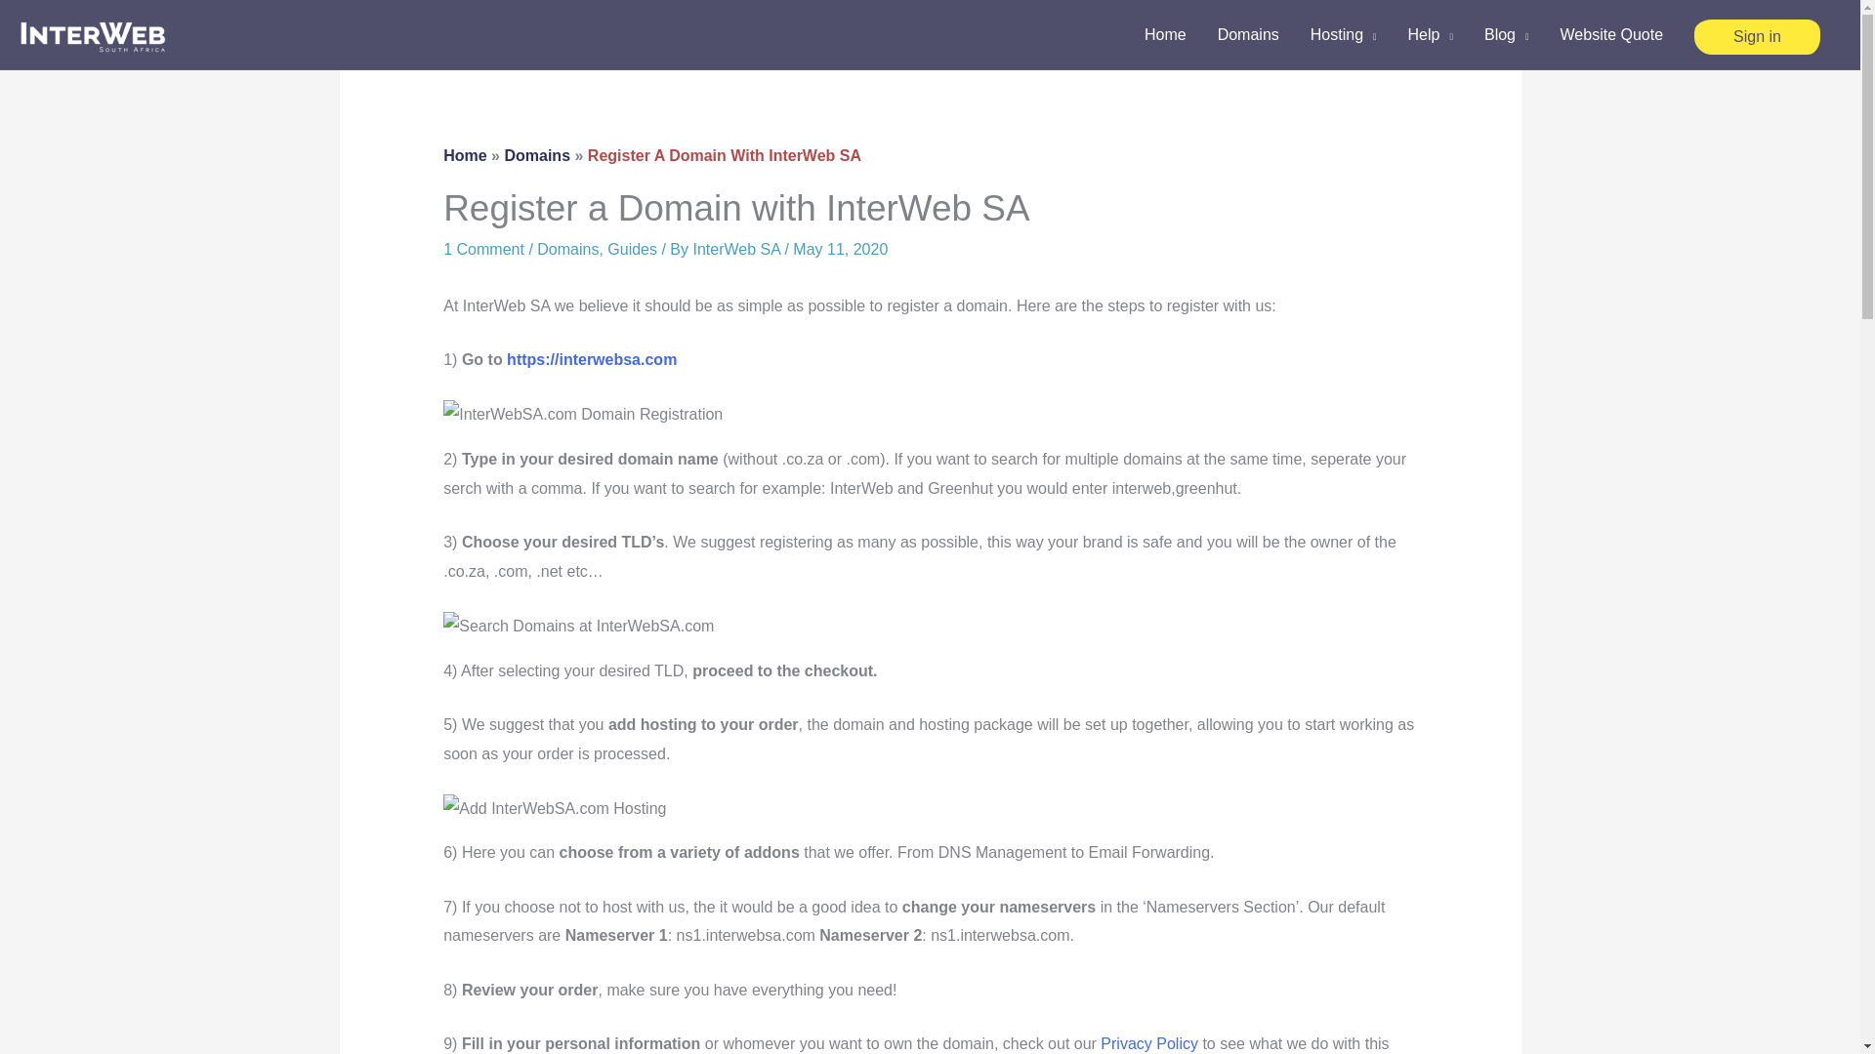 This screenshot has width=1875, height=1054. I want to click on Domains, so click(566, 248).